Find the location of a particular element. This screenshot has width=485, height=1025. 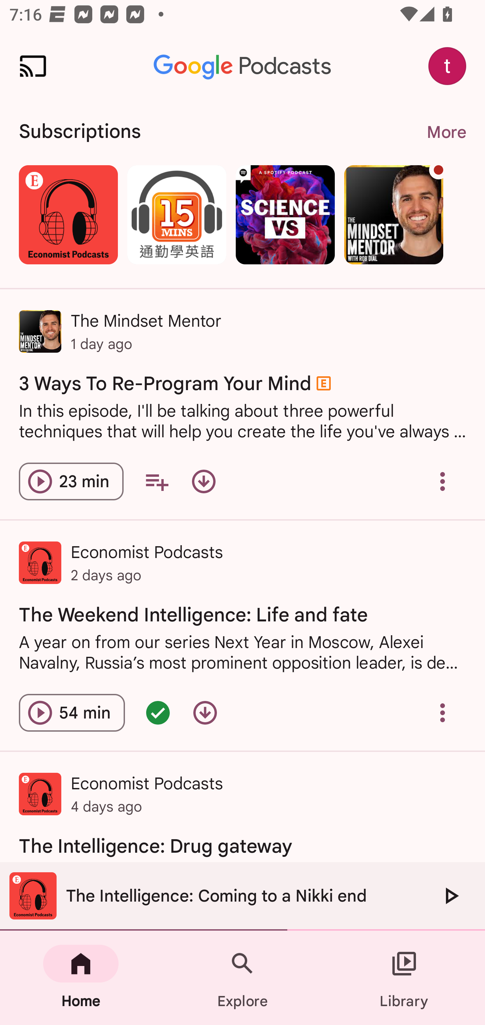

Play episode 3 Ways To Re-Program Your Mind 23 min is located at coordinates (71, 481).